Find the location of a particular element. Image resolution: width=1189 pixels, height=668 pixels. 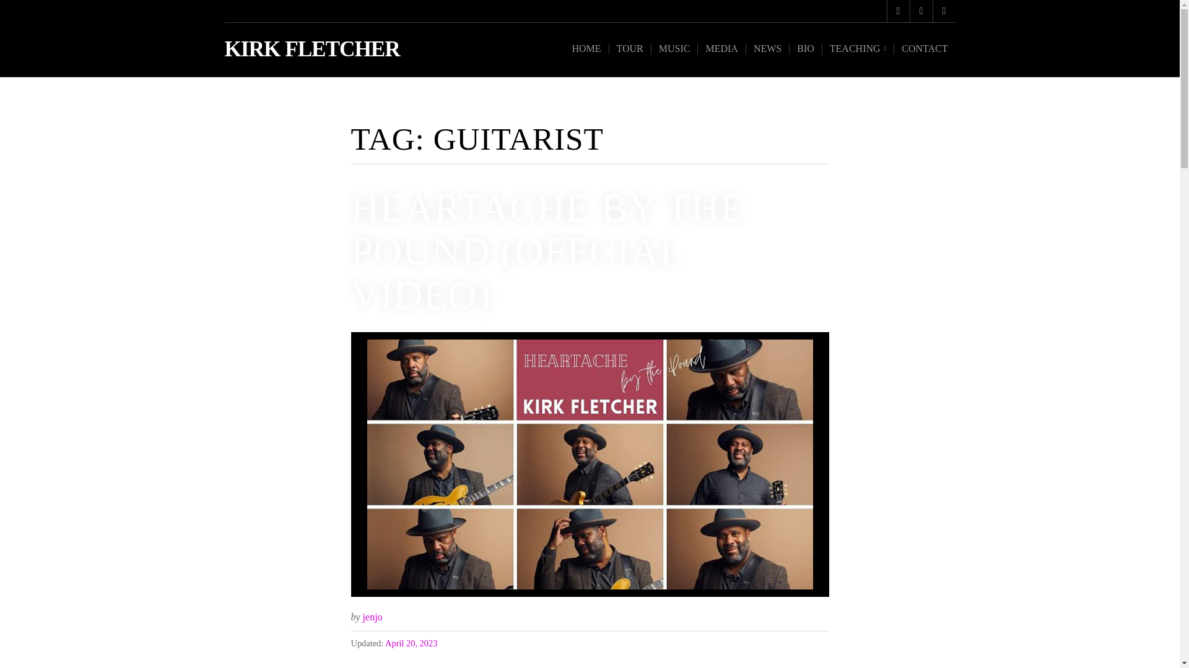

4:55 PM is located at coordinates (411, 643).